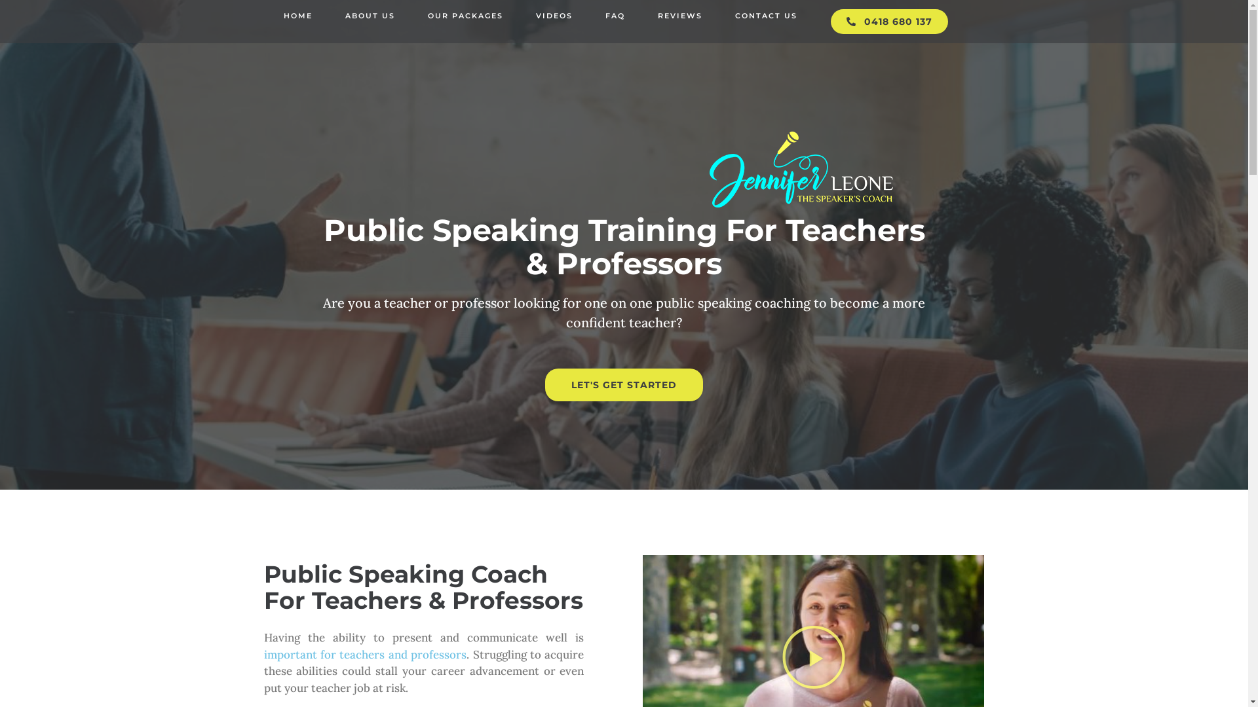 The image size is (1258, 707). Describe the element at coordinates (465, 16) in the screenshot. I see `OUR PACKAGES` at that location.